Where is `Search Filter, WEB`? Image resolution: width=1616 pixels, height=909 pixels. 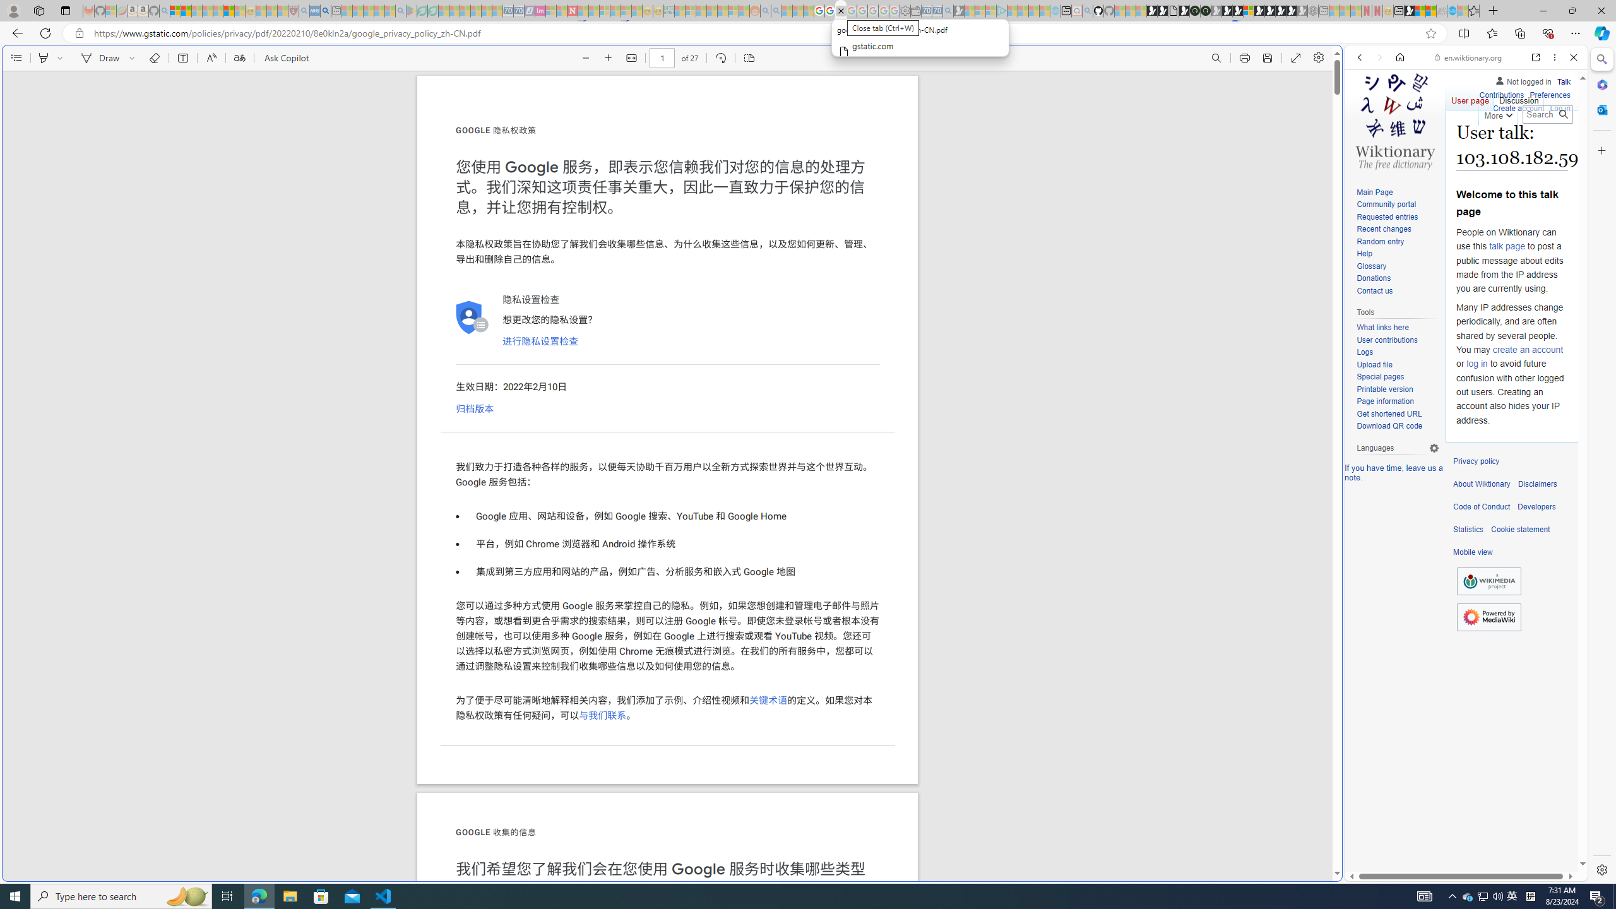
Search Filter, WEB is located at coordinates (1365, 144).